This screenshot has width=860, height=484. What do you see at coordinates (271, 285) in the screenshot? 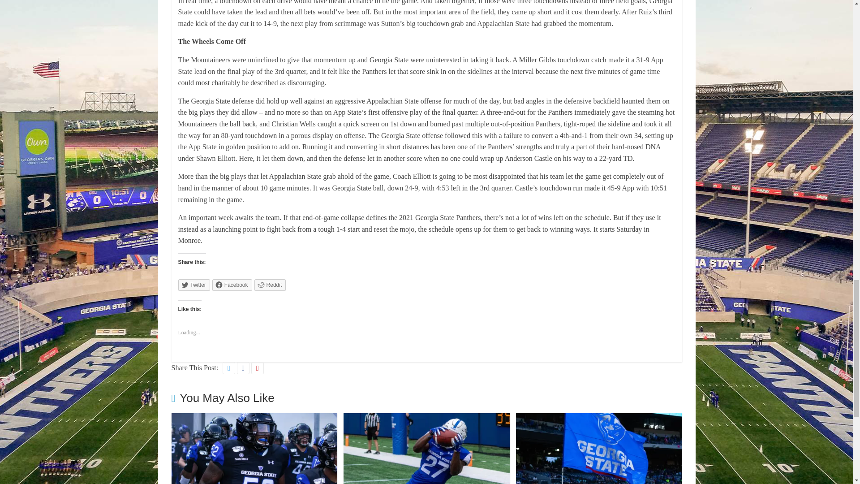
I see `Reddit` at bounding box center [271, 285].